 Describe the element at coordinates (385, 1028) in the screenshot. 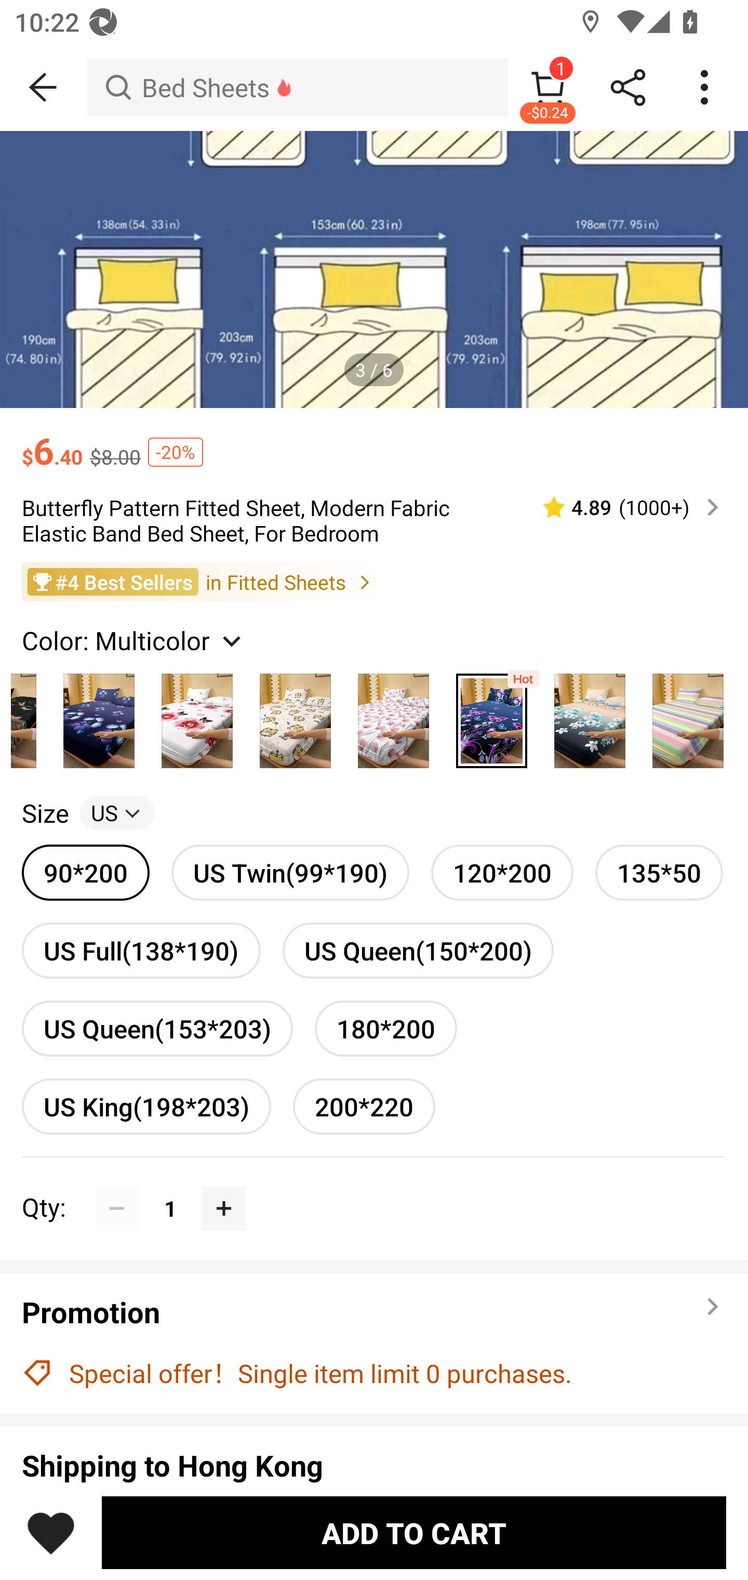

I see `180*200 180*200unselected option` at that location.